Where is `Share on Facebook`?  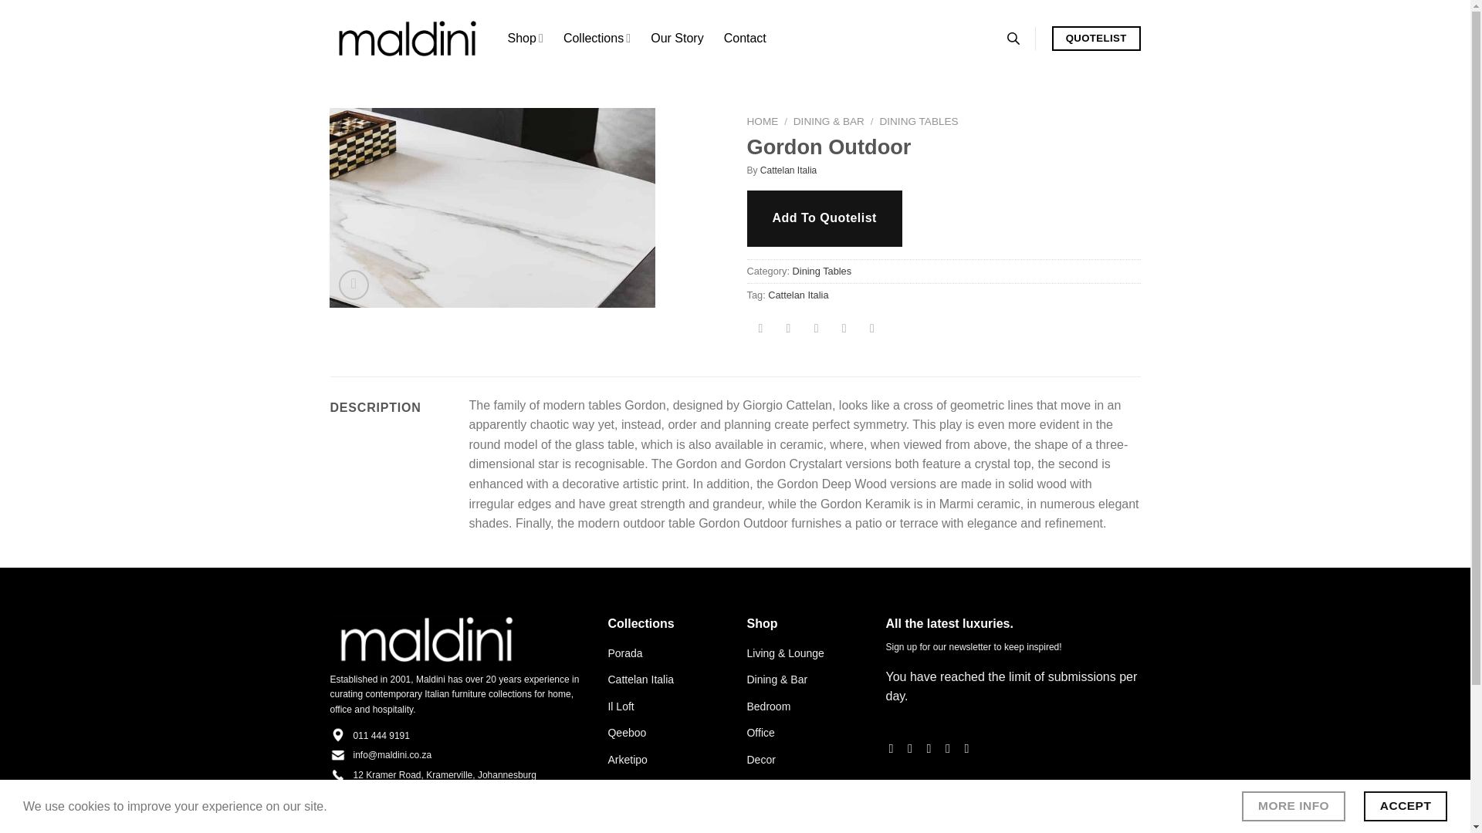 Share on Facebook is located at coordinates (761, 329).